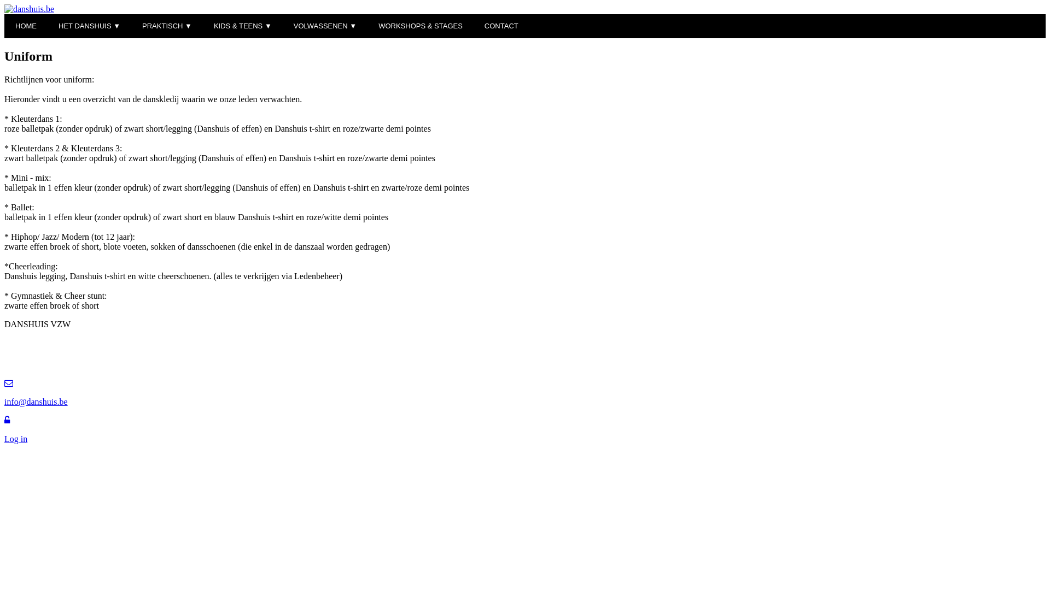 Image resolution: width=1050 pixels, height=590 pixels. What do you see at coordinates (421, 26) in the screenshot?
I see `WORKSHOPS & STAGES` at bounding box center [421, 26].